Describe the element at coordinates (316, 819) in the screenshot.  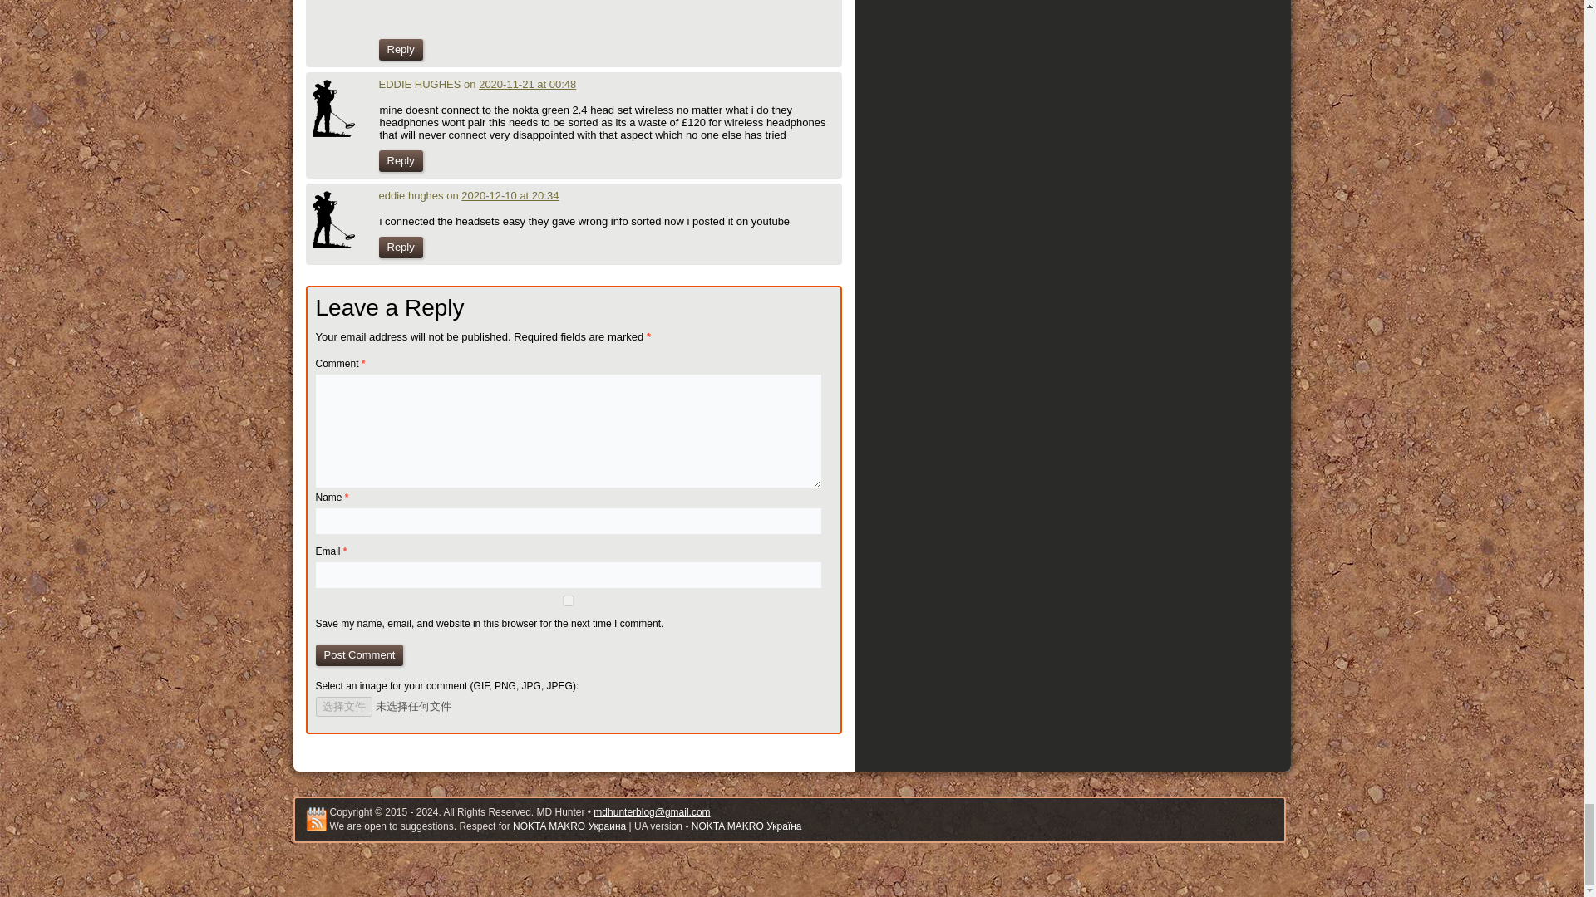
I see `MD-Hunter Blog RSS Feed` at that location.